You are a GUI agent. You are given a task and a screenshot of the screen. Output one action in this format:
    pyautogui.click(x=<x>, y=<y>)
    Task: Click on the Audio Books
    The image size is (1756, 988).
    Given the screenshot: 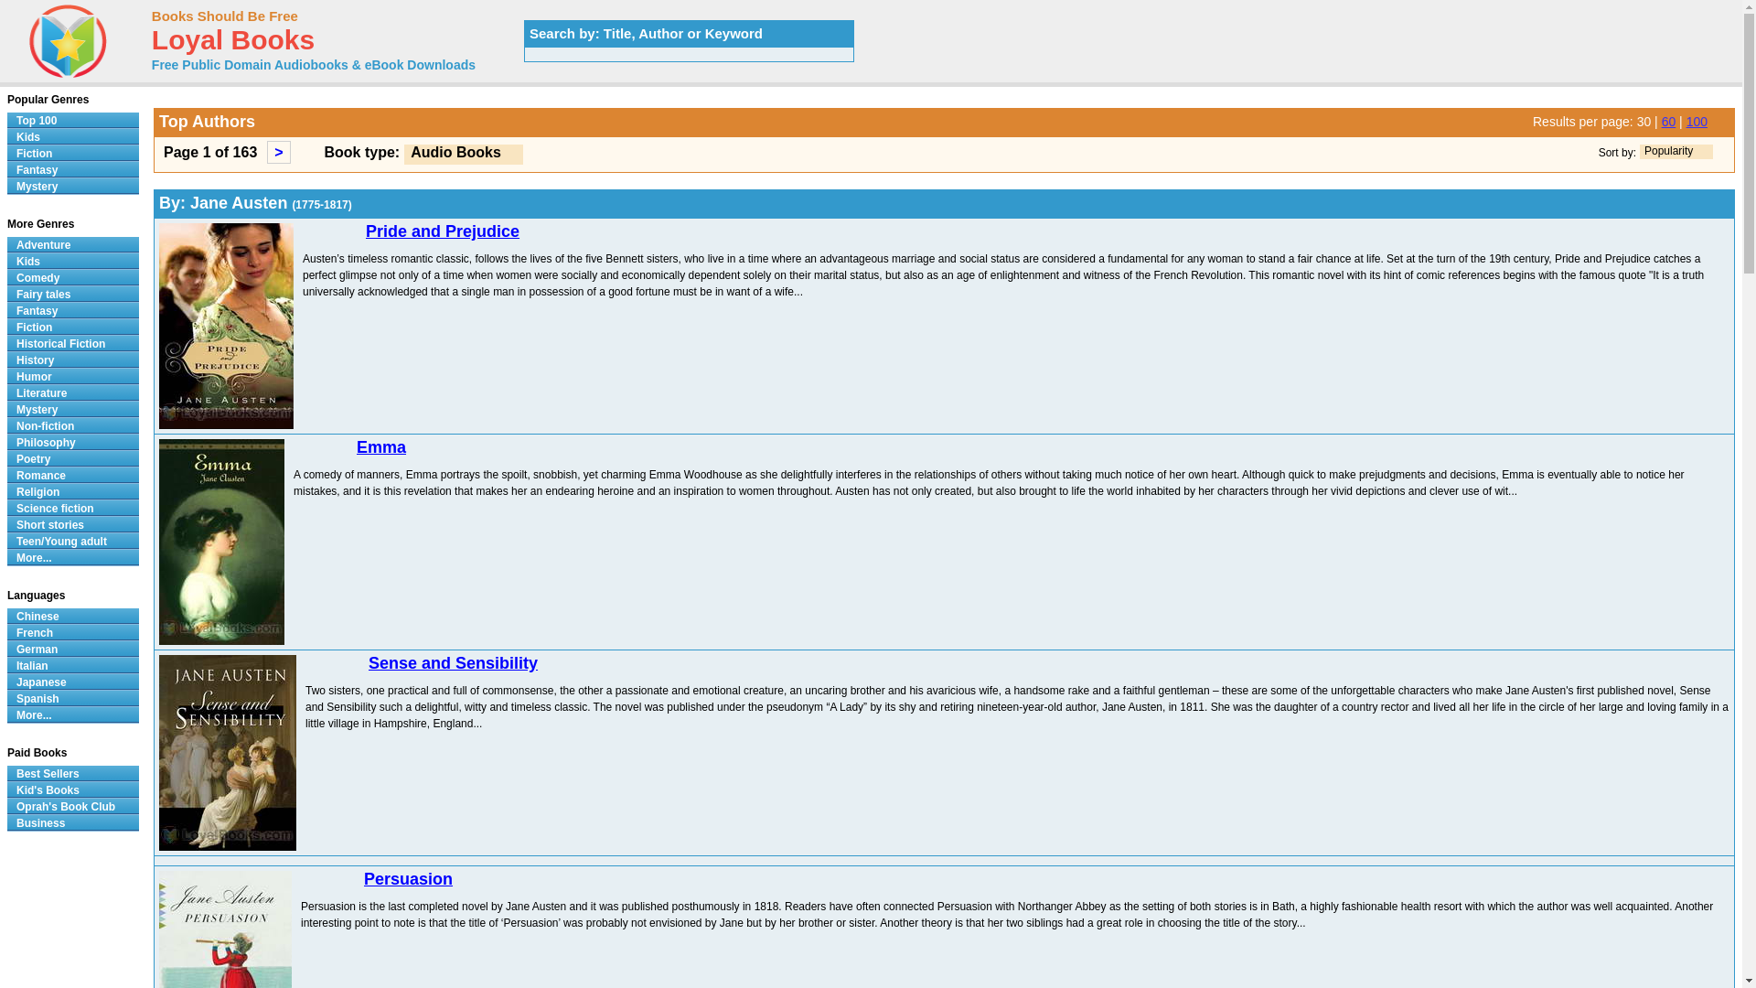 What is the action you would take?
    pyautogui.click(x=455, y=152)
    